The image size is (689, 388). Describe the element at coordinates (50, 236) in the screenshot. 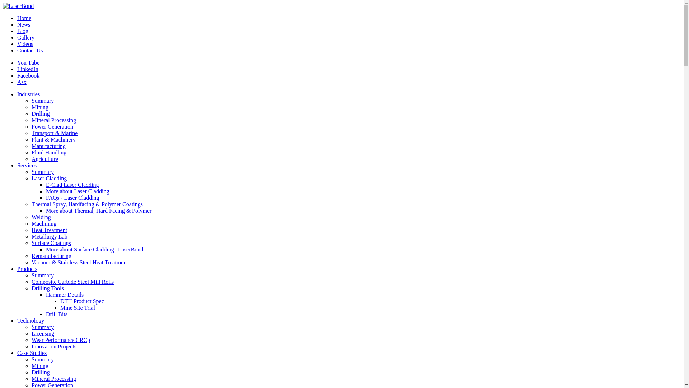

I see `Metallurgy Lab` at that location.